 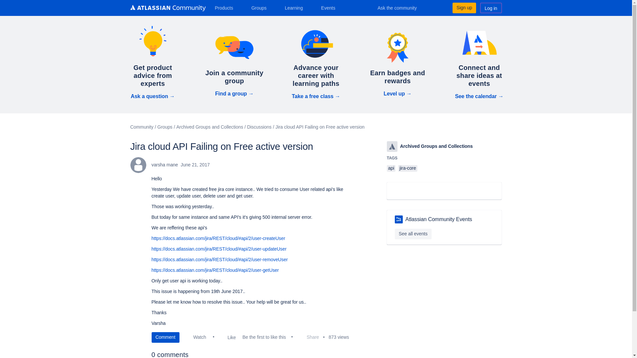 I want to click on varsha mane, so click(x=138, y=165).